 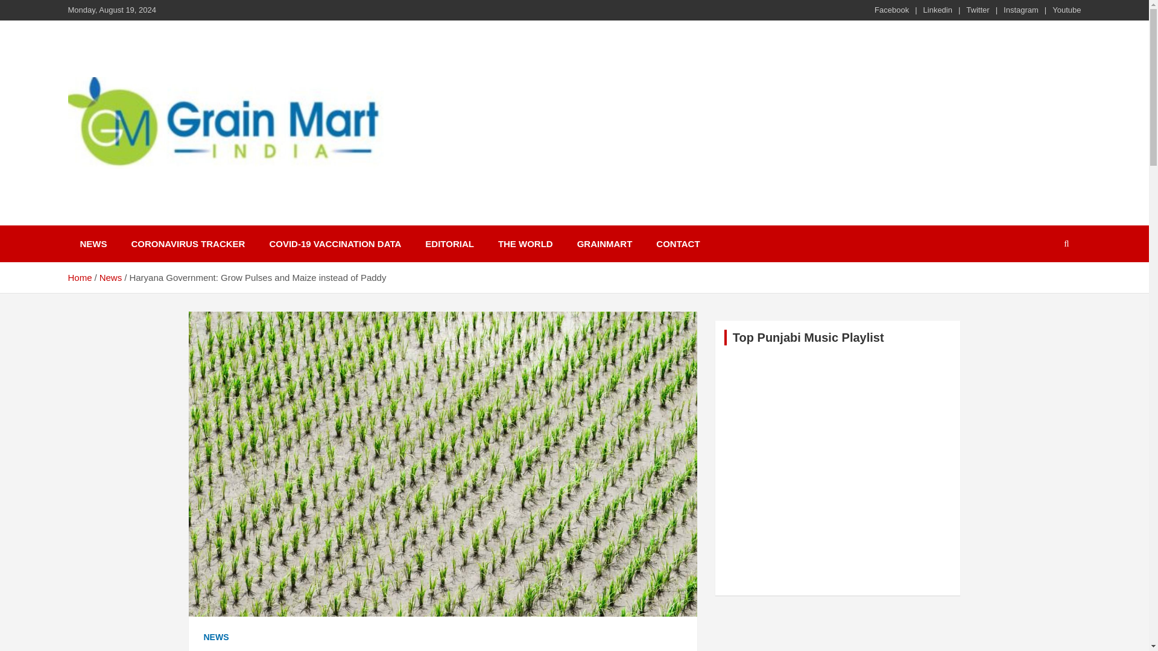 I want to click on Twitter, so click(x=977, y=10).